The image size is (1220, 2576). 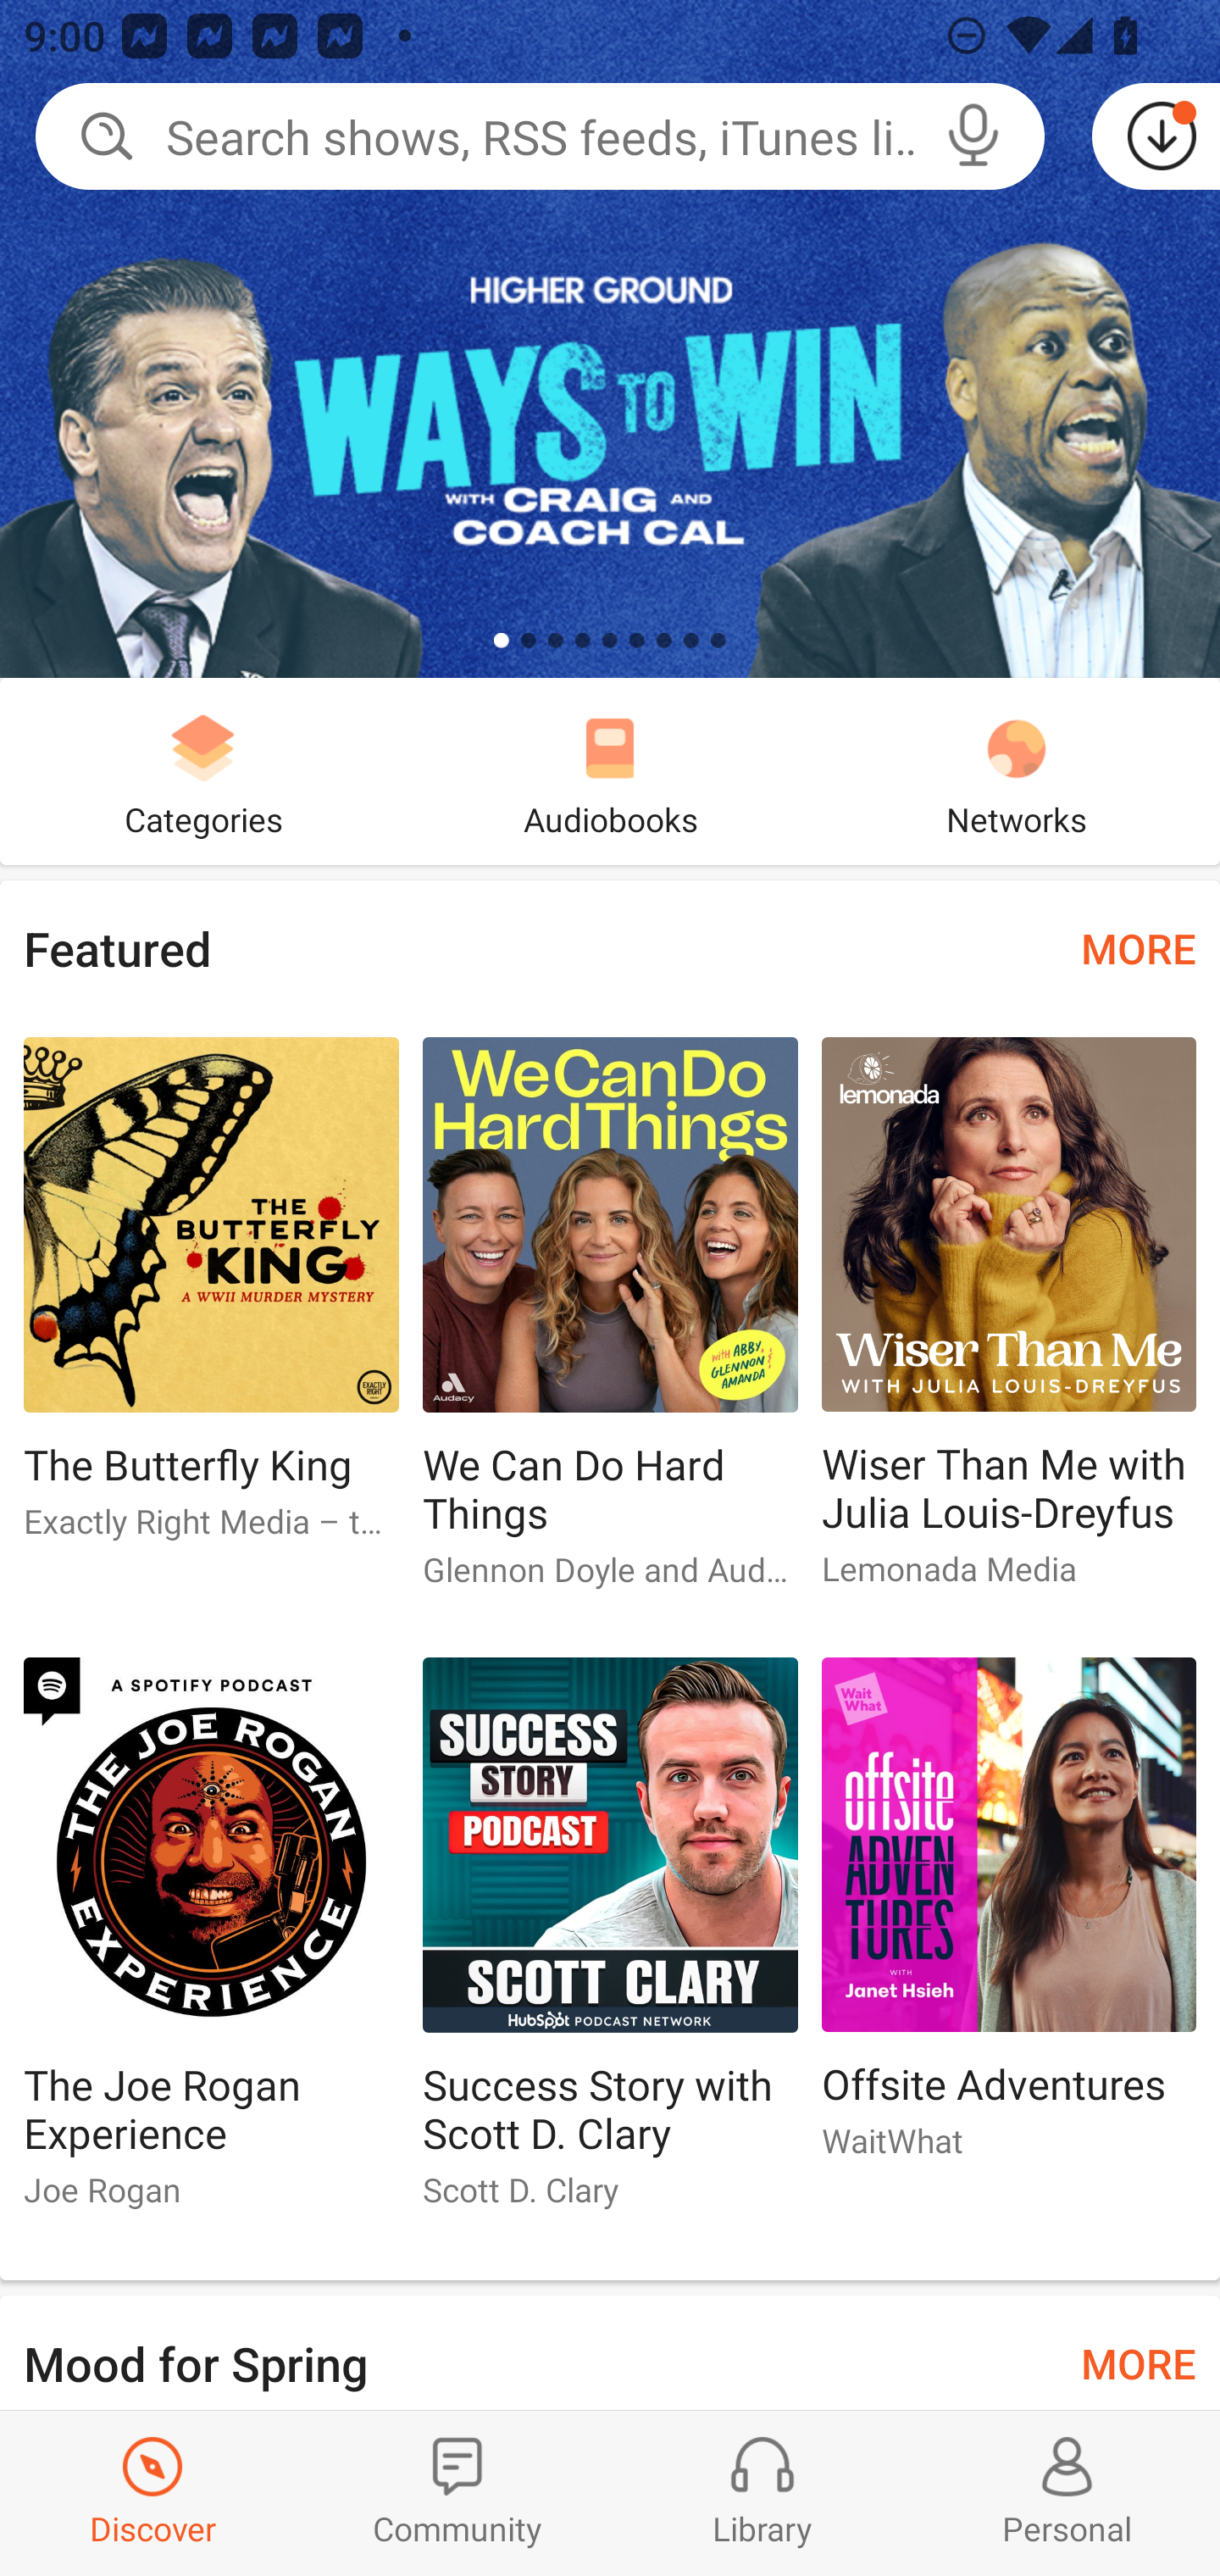 What do you see at coordinates (1067, 2493) in the screenshot?
I see `Profiles and Settings Personal` at bounding box center [1067, 2493].